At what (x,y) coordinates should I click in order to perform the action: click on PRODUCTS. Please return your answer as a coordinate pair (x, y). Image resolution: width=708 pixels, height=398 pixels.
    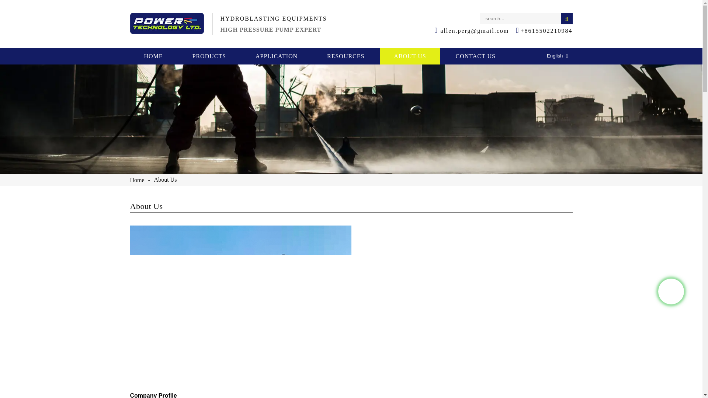
    Looking at the image, I should click on (209, 56).